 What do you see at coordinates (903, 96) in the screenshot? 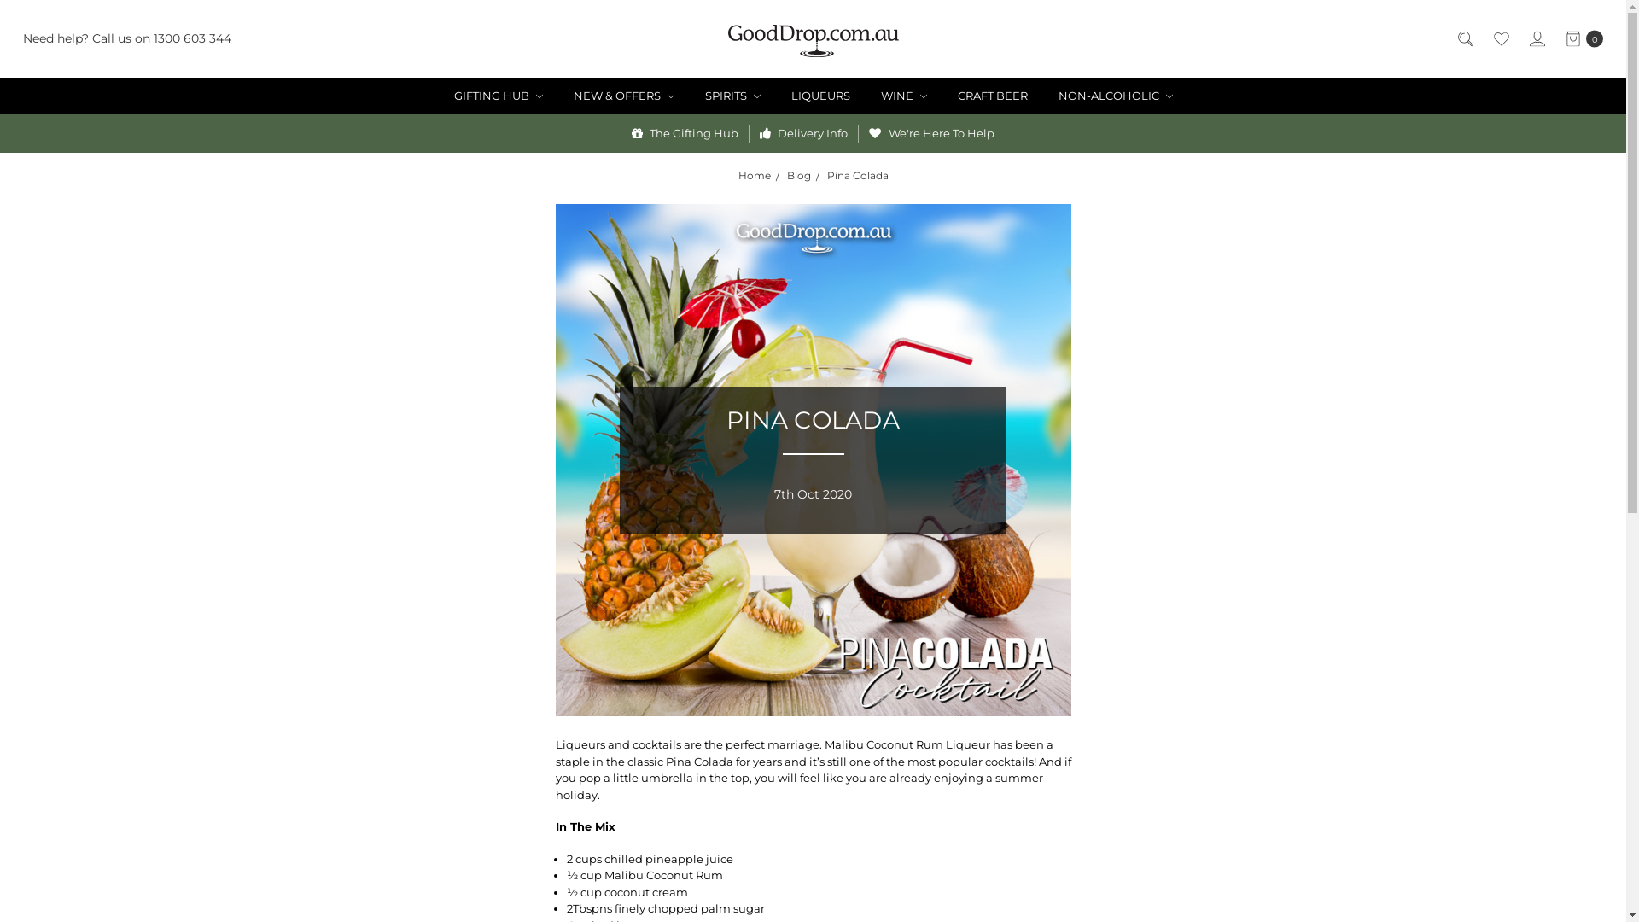
I see `WINE` at bounding box center [903, 96].